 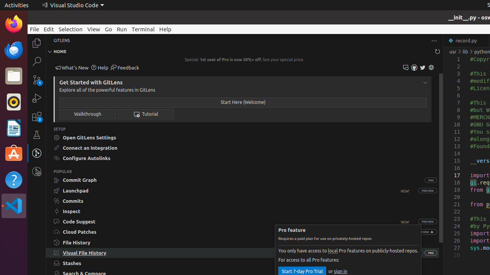 I want to click on Collapse walkthrough section, so click(x=425, y=82).